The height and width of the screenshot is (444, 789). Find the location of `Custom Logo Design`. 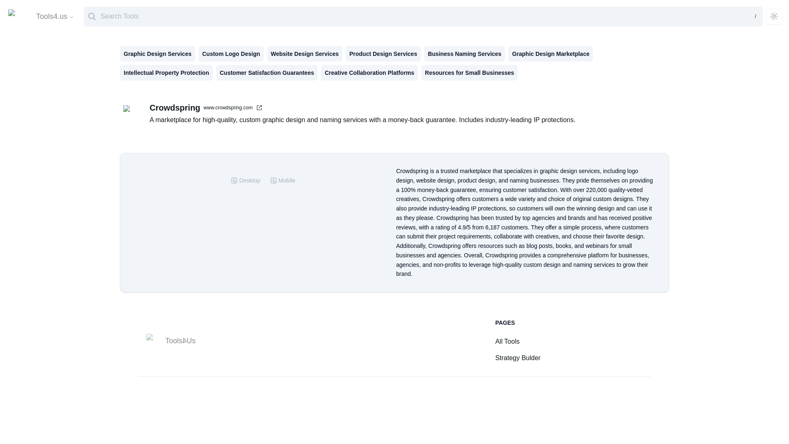

Custom Logo Design is located at coordinates (231, 54).